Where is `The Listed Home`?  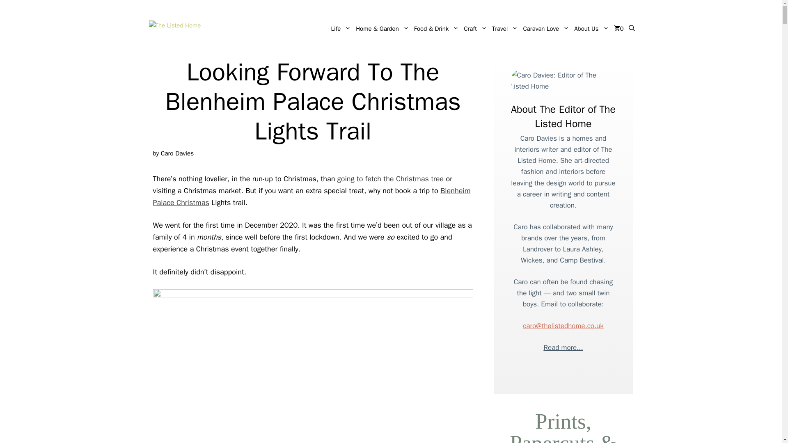
The Listed Home is located at coordinates (220, 29).